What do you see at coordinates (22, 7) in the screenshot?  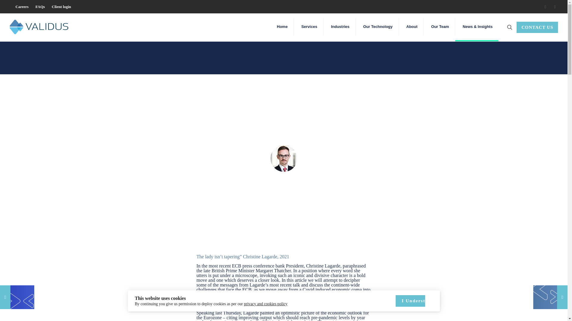 I see `Careers` at bounding box center [22, 7].